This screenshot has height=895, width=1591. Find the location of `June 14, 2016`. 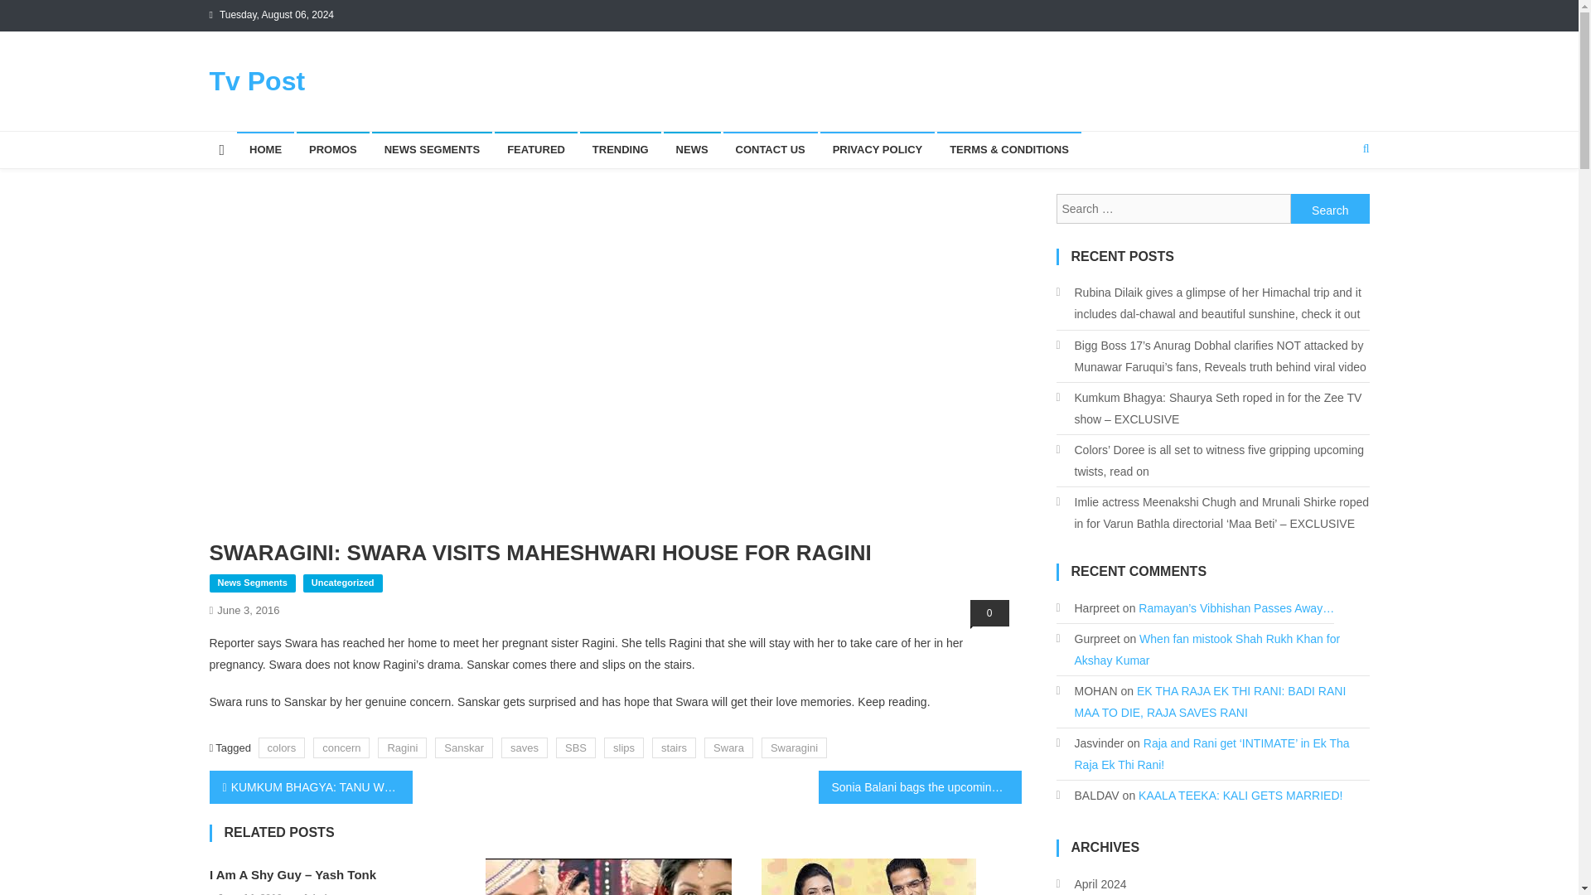

June 14, 2016 is located at coordinates (249, 892).